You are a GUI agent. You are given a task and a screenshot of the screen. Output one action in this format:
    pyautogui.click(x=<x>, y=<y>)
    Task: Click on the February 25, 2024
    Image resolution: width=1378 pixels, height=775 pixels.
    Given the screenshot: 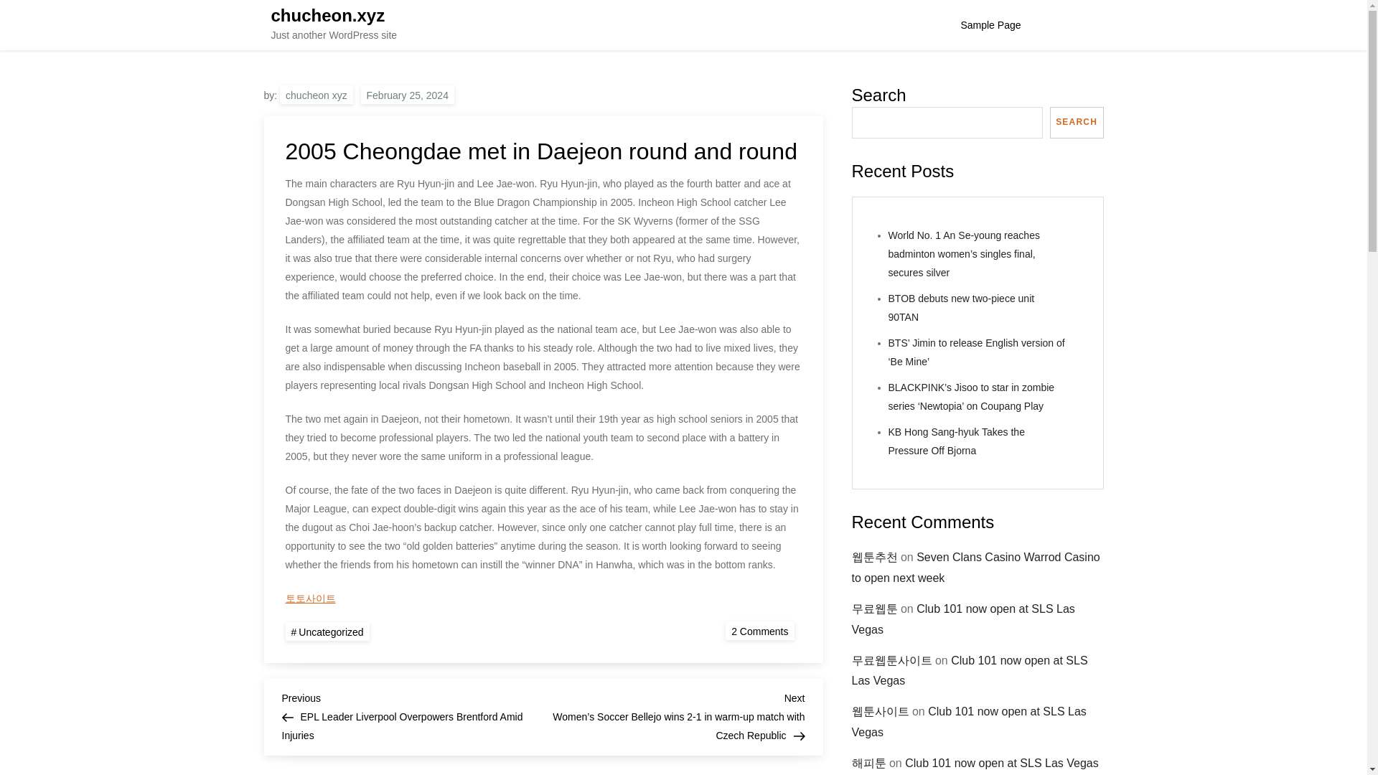 What is the action you would take?
    pyautogui.click(x=990, y=25)
    